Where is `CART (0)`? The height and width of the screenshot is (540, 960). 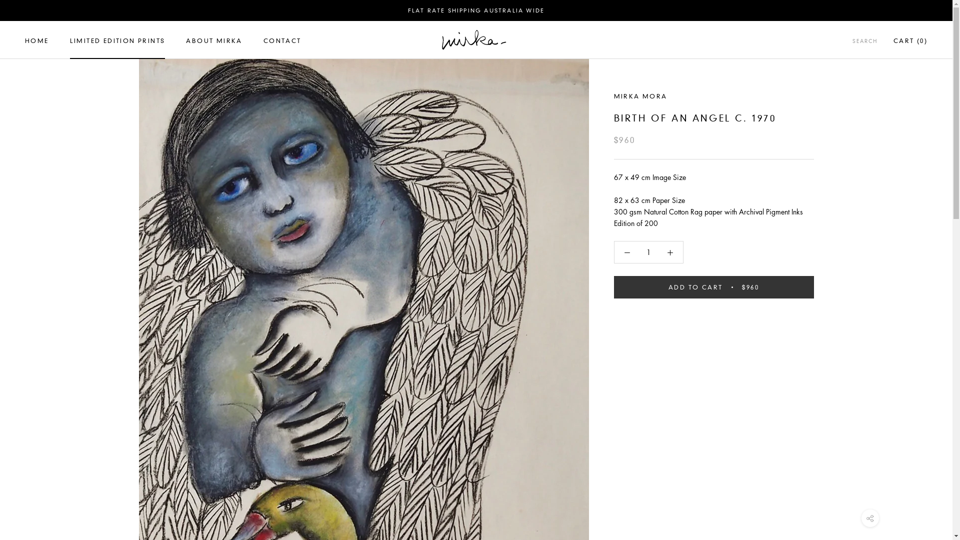 CART (0) is located at coordinates (910, 41).